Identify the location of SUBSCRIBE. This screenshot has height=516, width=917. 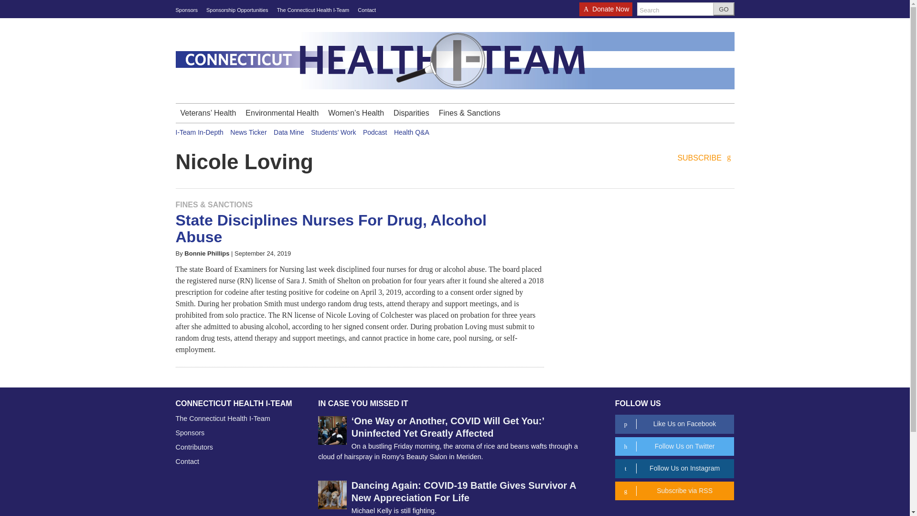
(706, 158).